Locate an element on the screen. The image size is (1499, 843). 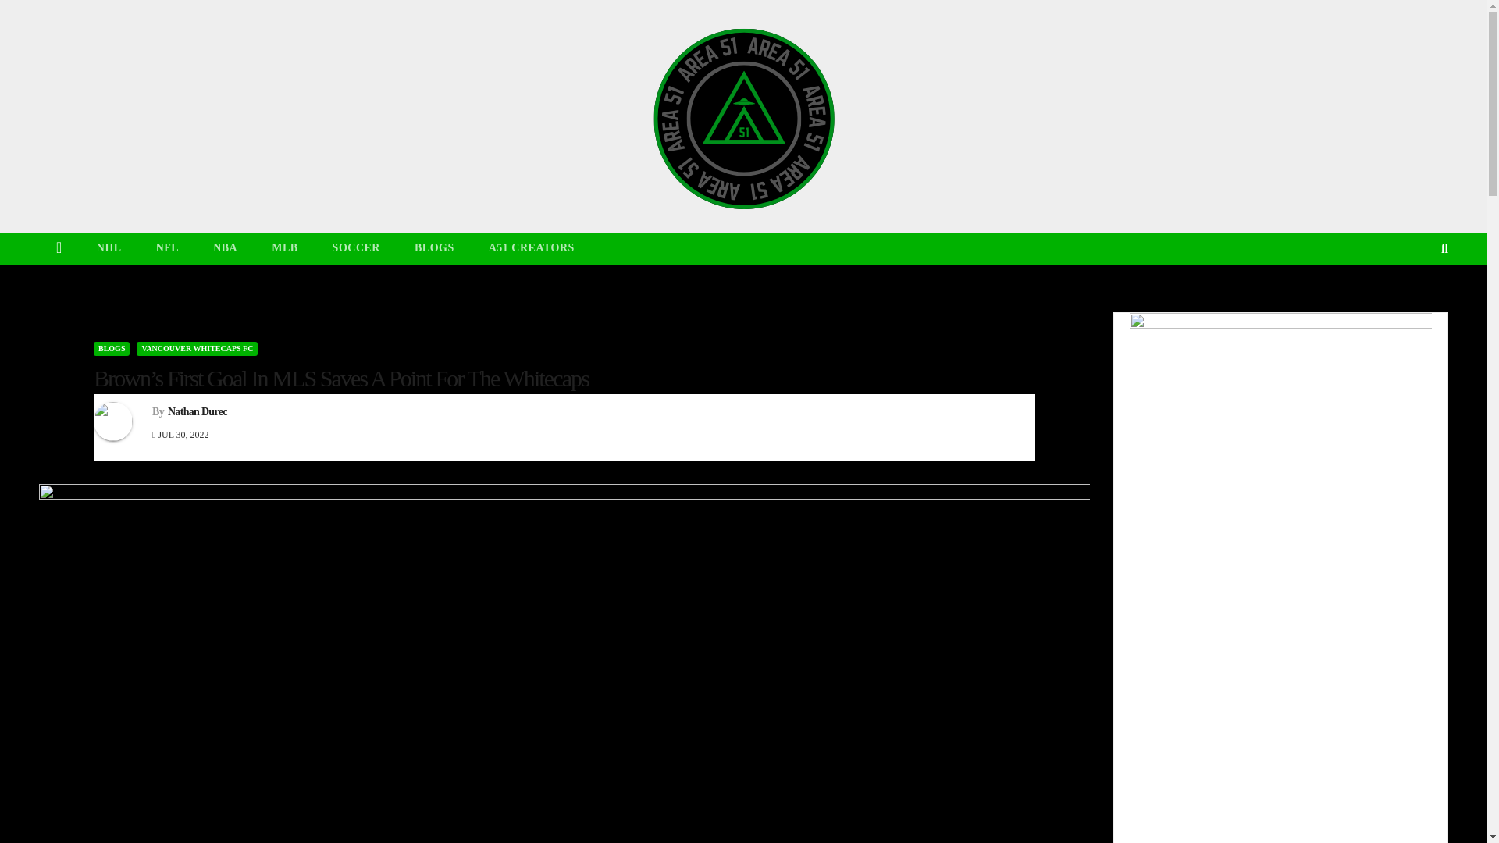
BLOGS is located at coordinates (111, 348).